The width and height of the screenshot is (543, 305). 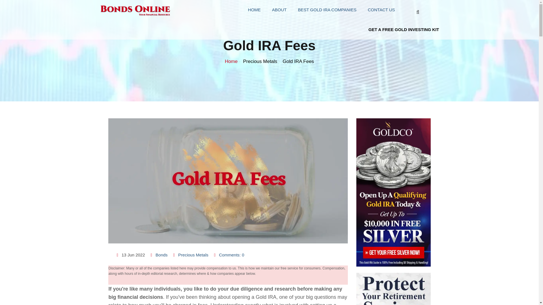 I want to click on Comments: 0, so click(x=231, y=255).